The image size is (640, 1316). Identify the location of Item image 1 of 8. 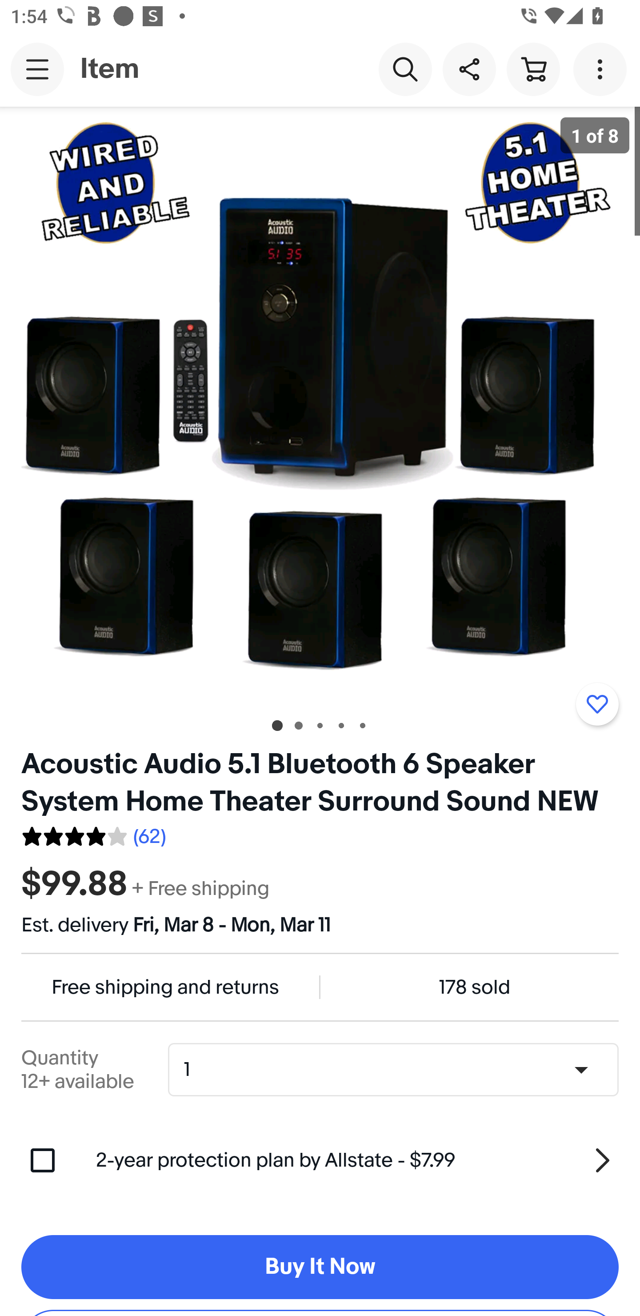
(320, 405).